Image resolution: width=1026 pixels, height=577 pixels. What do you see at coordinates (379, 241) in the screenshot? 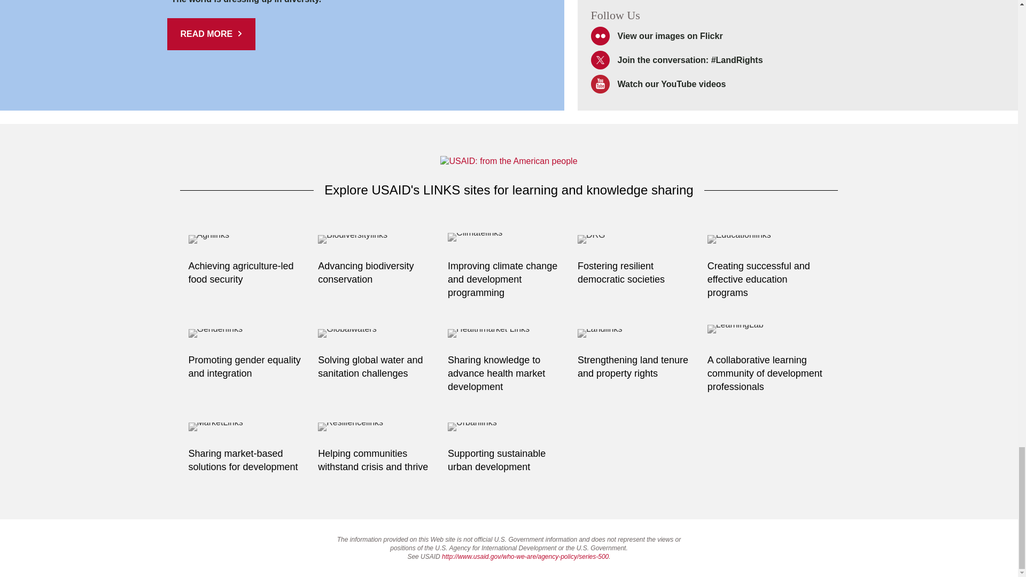
I see `Go to Biodiversitylinks` at bounding box center [379, 241].